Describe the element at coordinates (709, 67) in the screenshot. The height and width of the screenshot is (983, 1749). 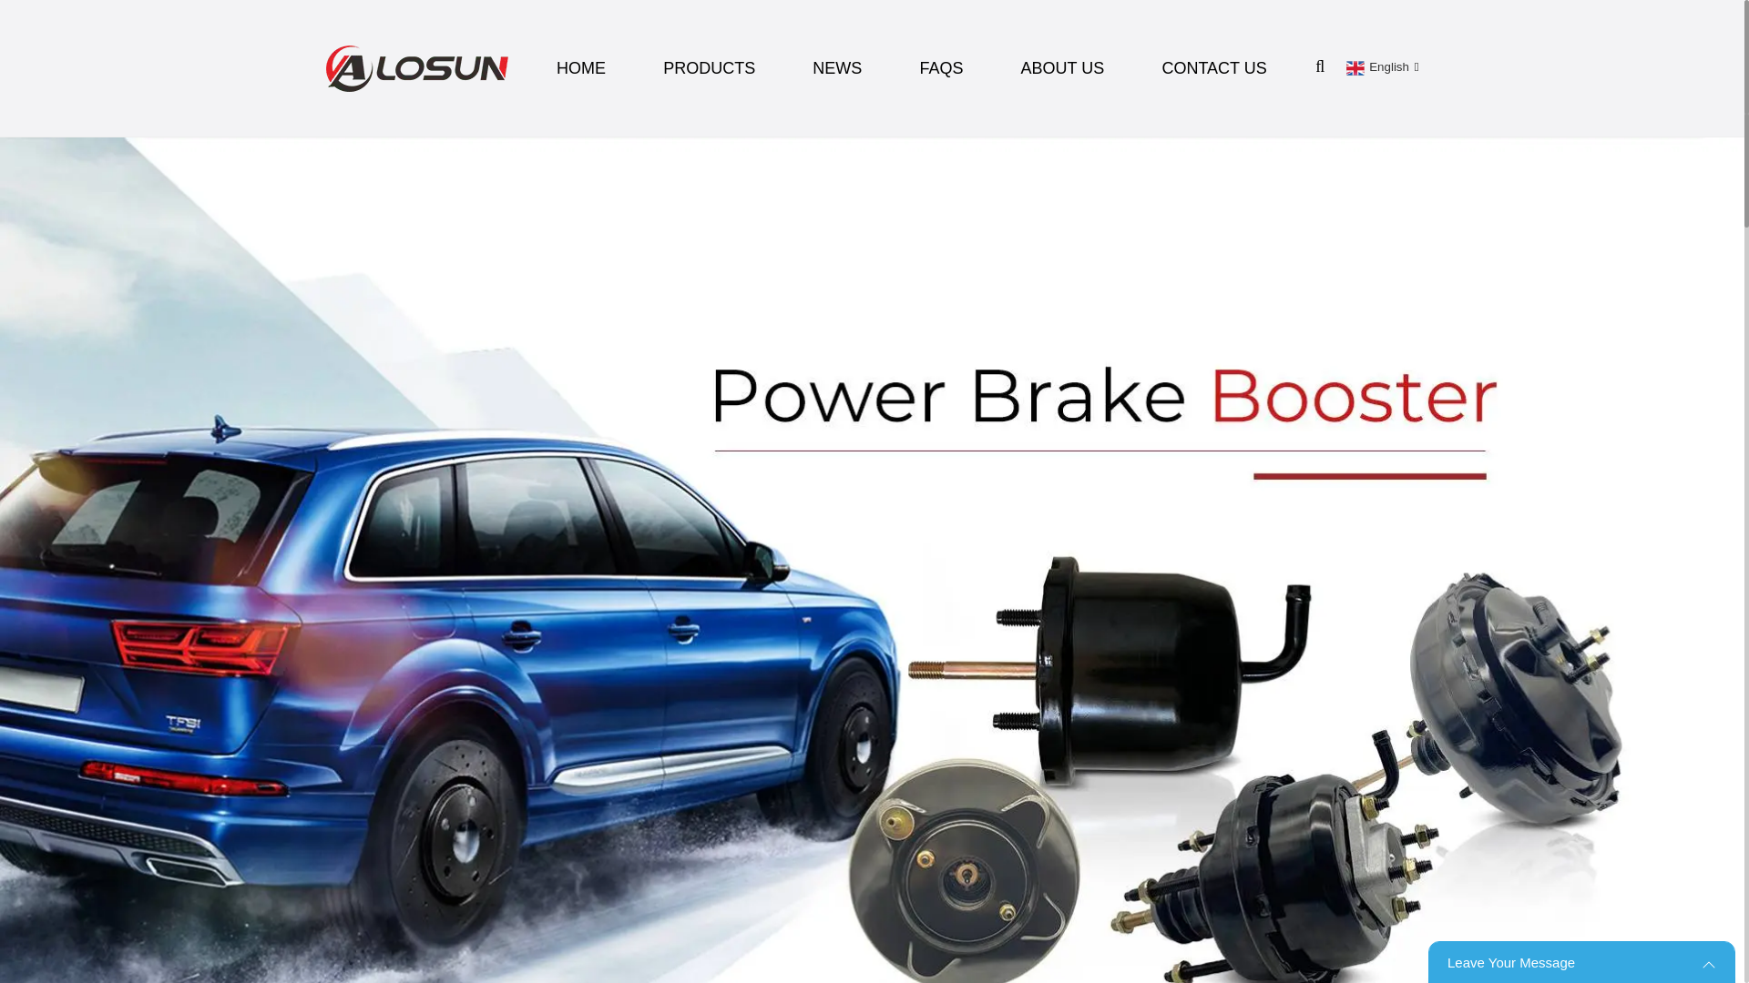
I see `PRODUCTS` at that location.